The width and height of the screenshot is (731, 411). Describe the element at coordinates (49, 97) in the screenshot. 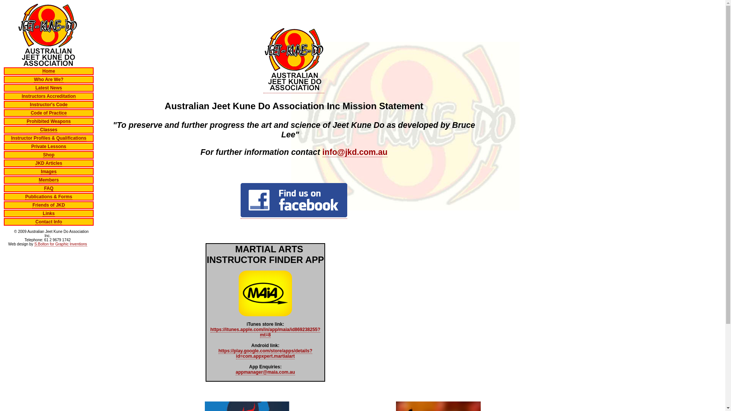

I see `Instructors Accreditation` at that location.